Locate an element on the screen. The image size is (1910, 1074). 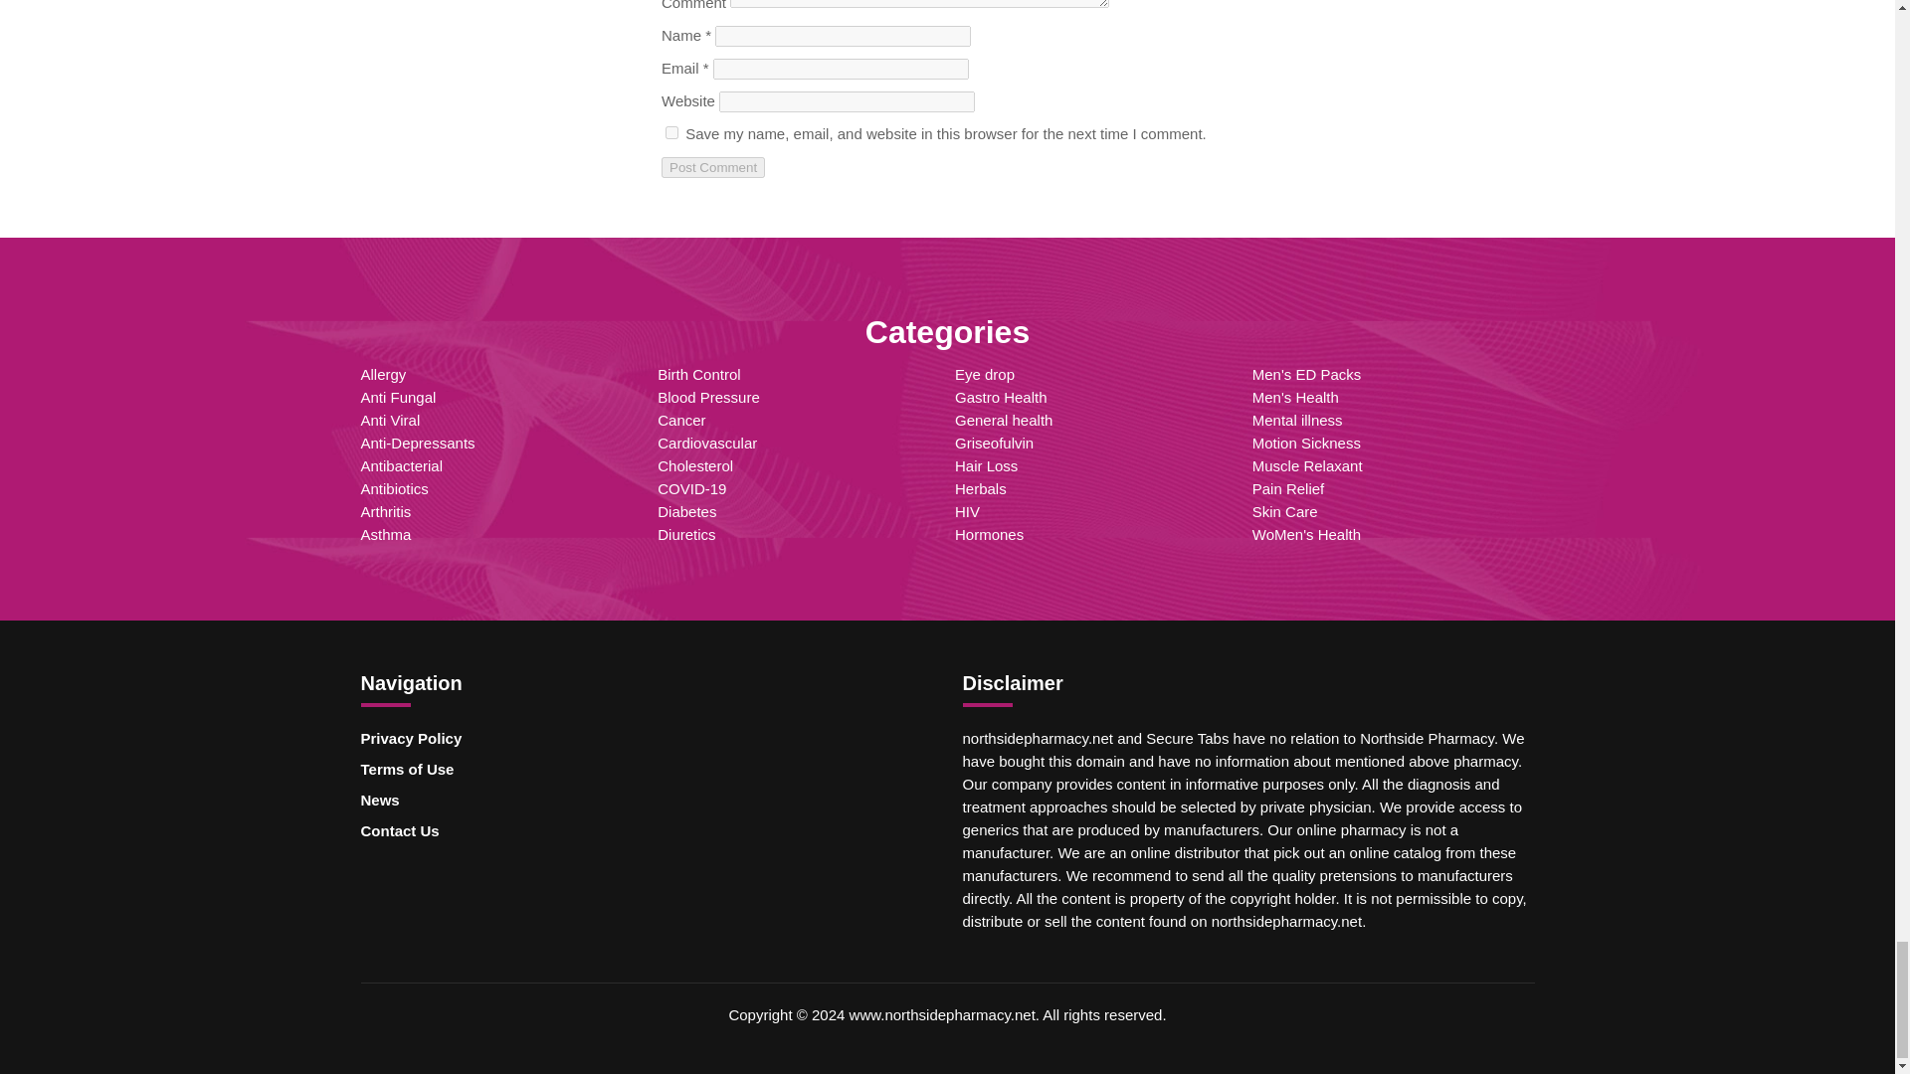
Post Comment is located at coordinates (712, 167).